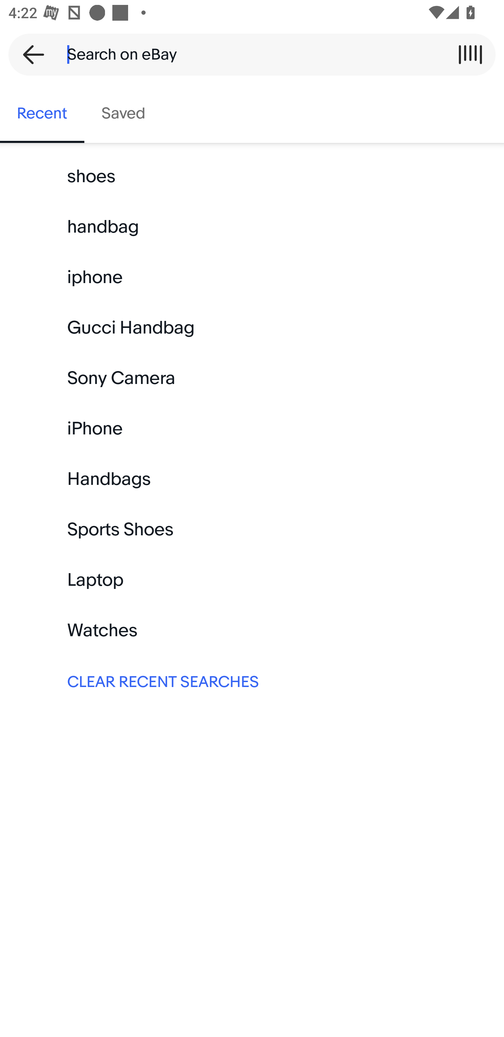 The height and width of the screenshot is (1037, 504). Describe the element at coordinates (123, 114) in the screenshot. I see `Saved, tab 2 of 2 Saved` at that location.